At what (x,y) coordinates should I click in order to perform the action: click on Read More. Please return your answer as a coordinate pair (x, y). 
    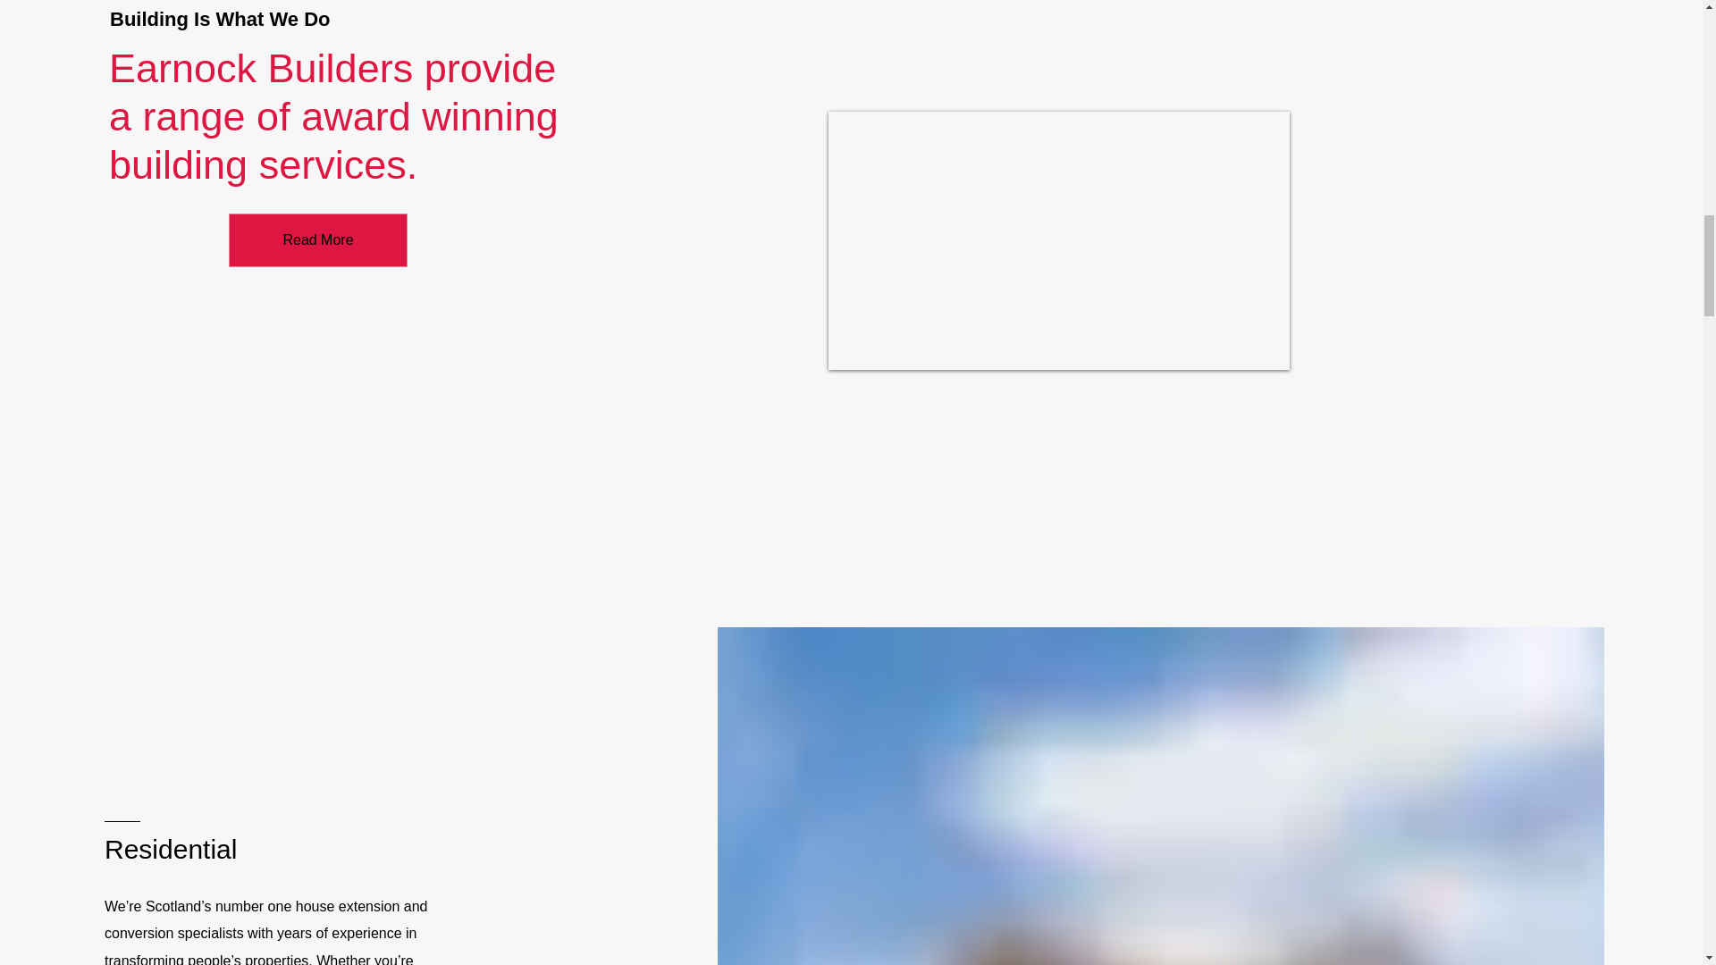
    Looking at the image, I should click on (318, 239).